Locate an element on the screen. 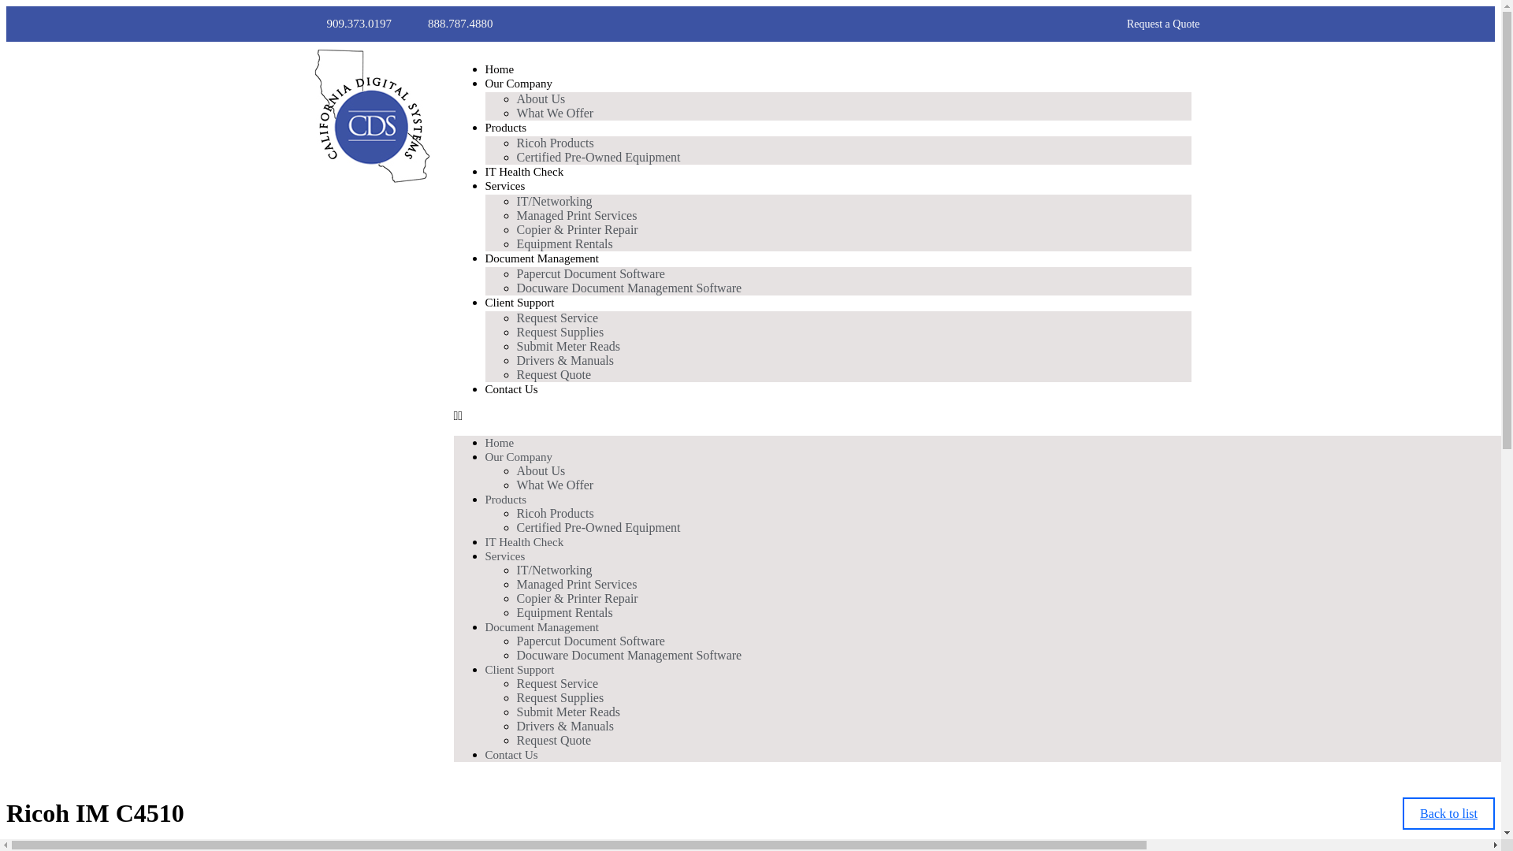  Certified Pre-Owned Equipment is located at coordinates (599, 526).